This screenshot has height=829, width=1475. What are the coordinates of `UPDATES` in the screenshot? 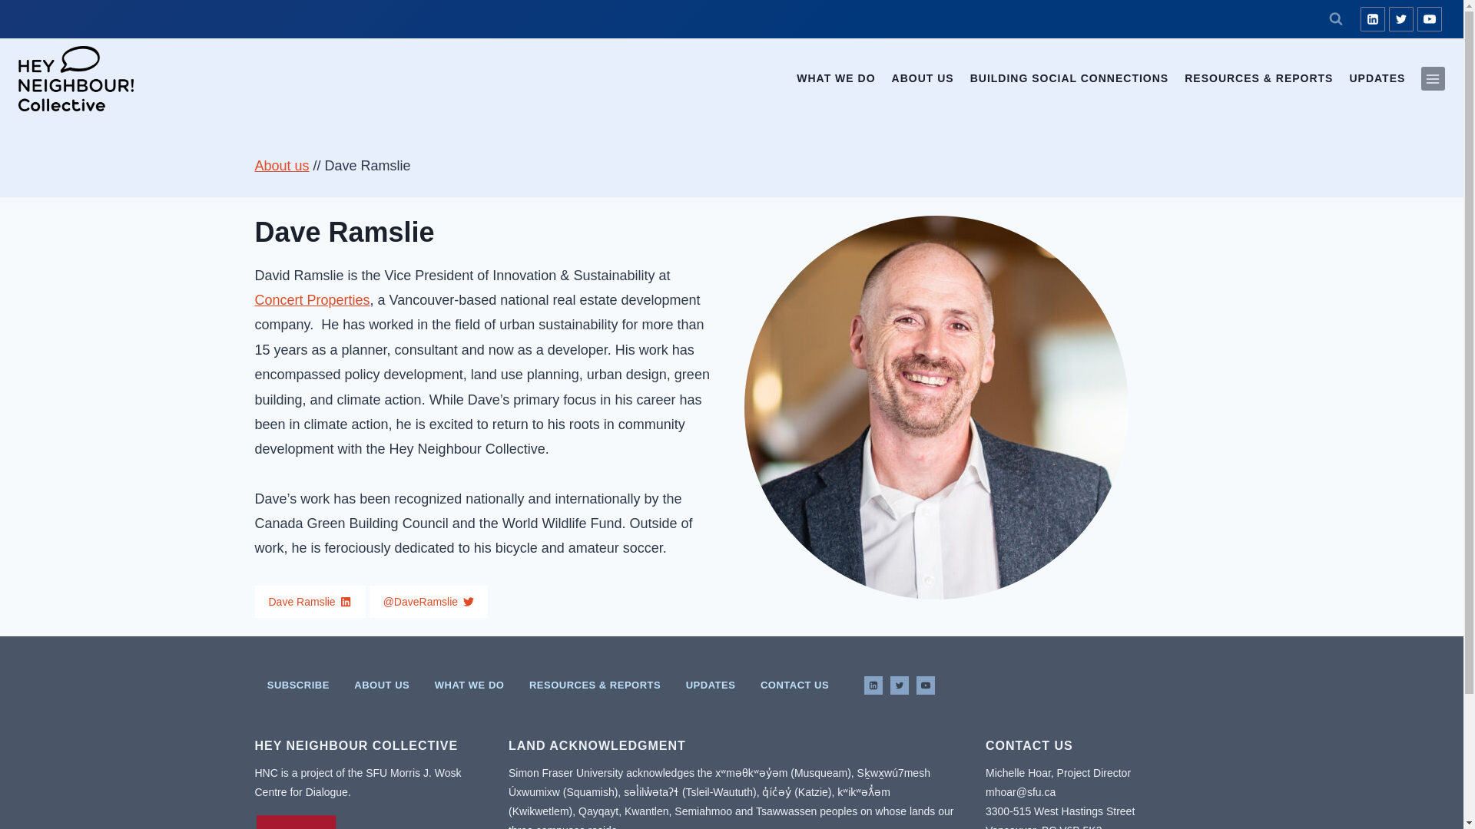 It's located at (1377, 79).